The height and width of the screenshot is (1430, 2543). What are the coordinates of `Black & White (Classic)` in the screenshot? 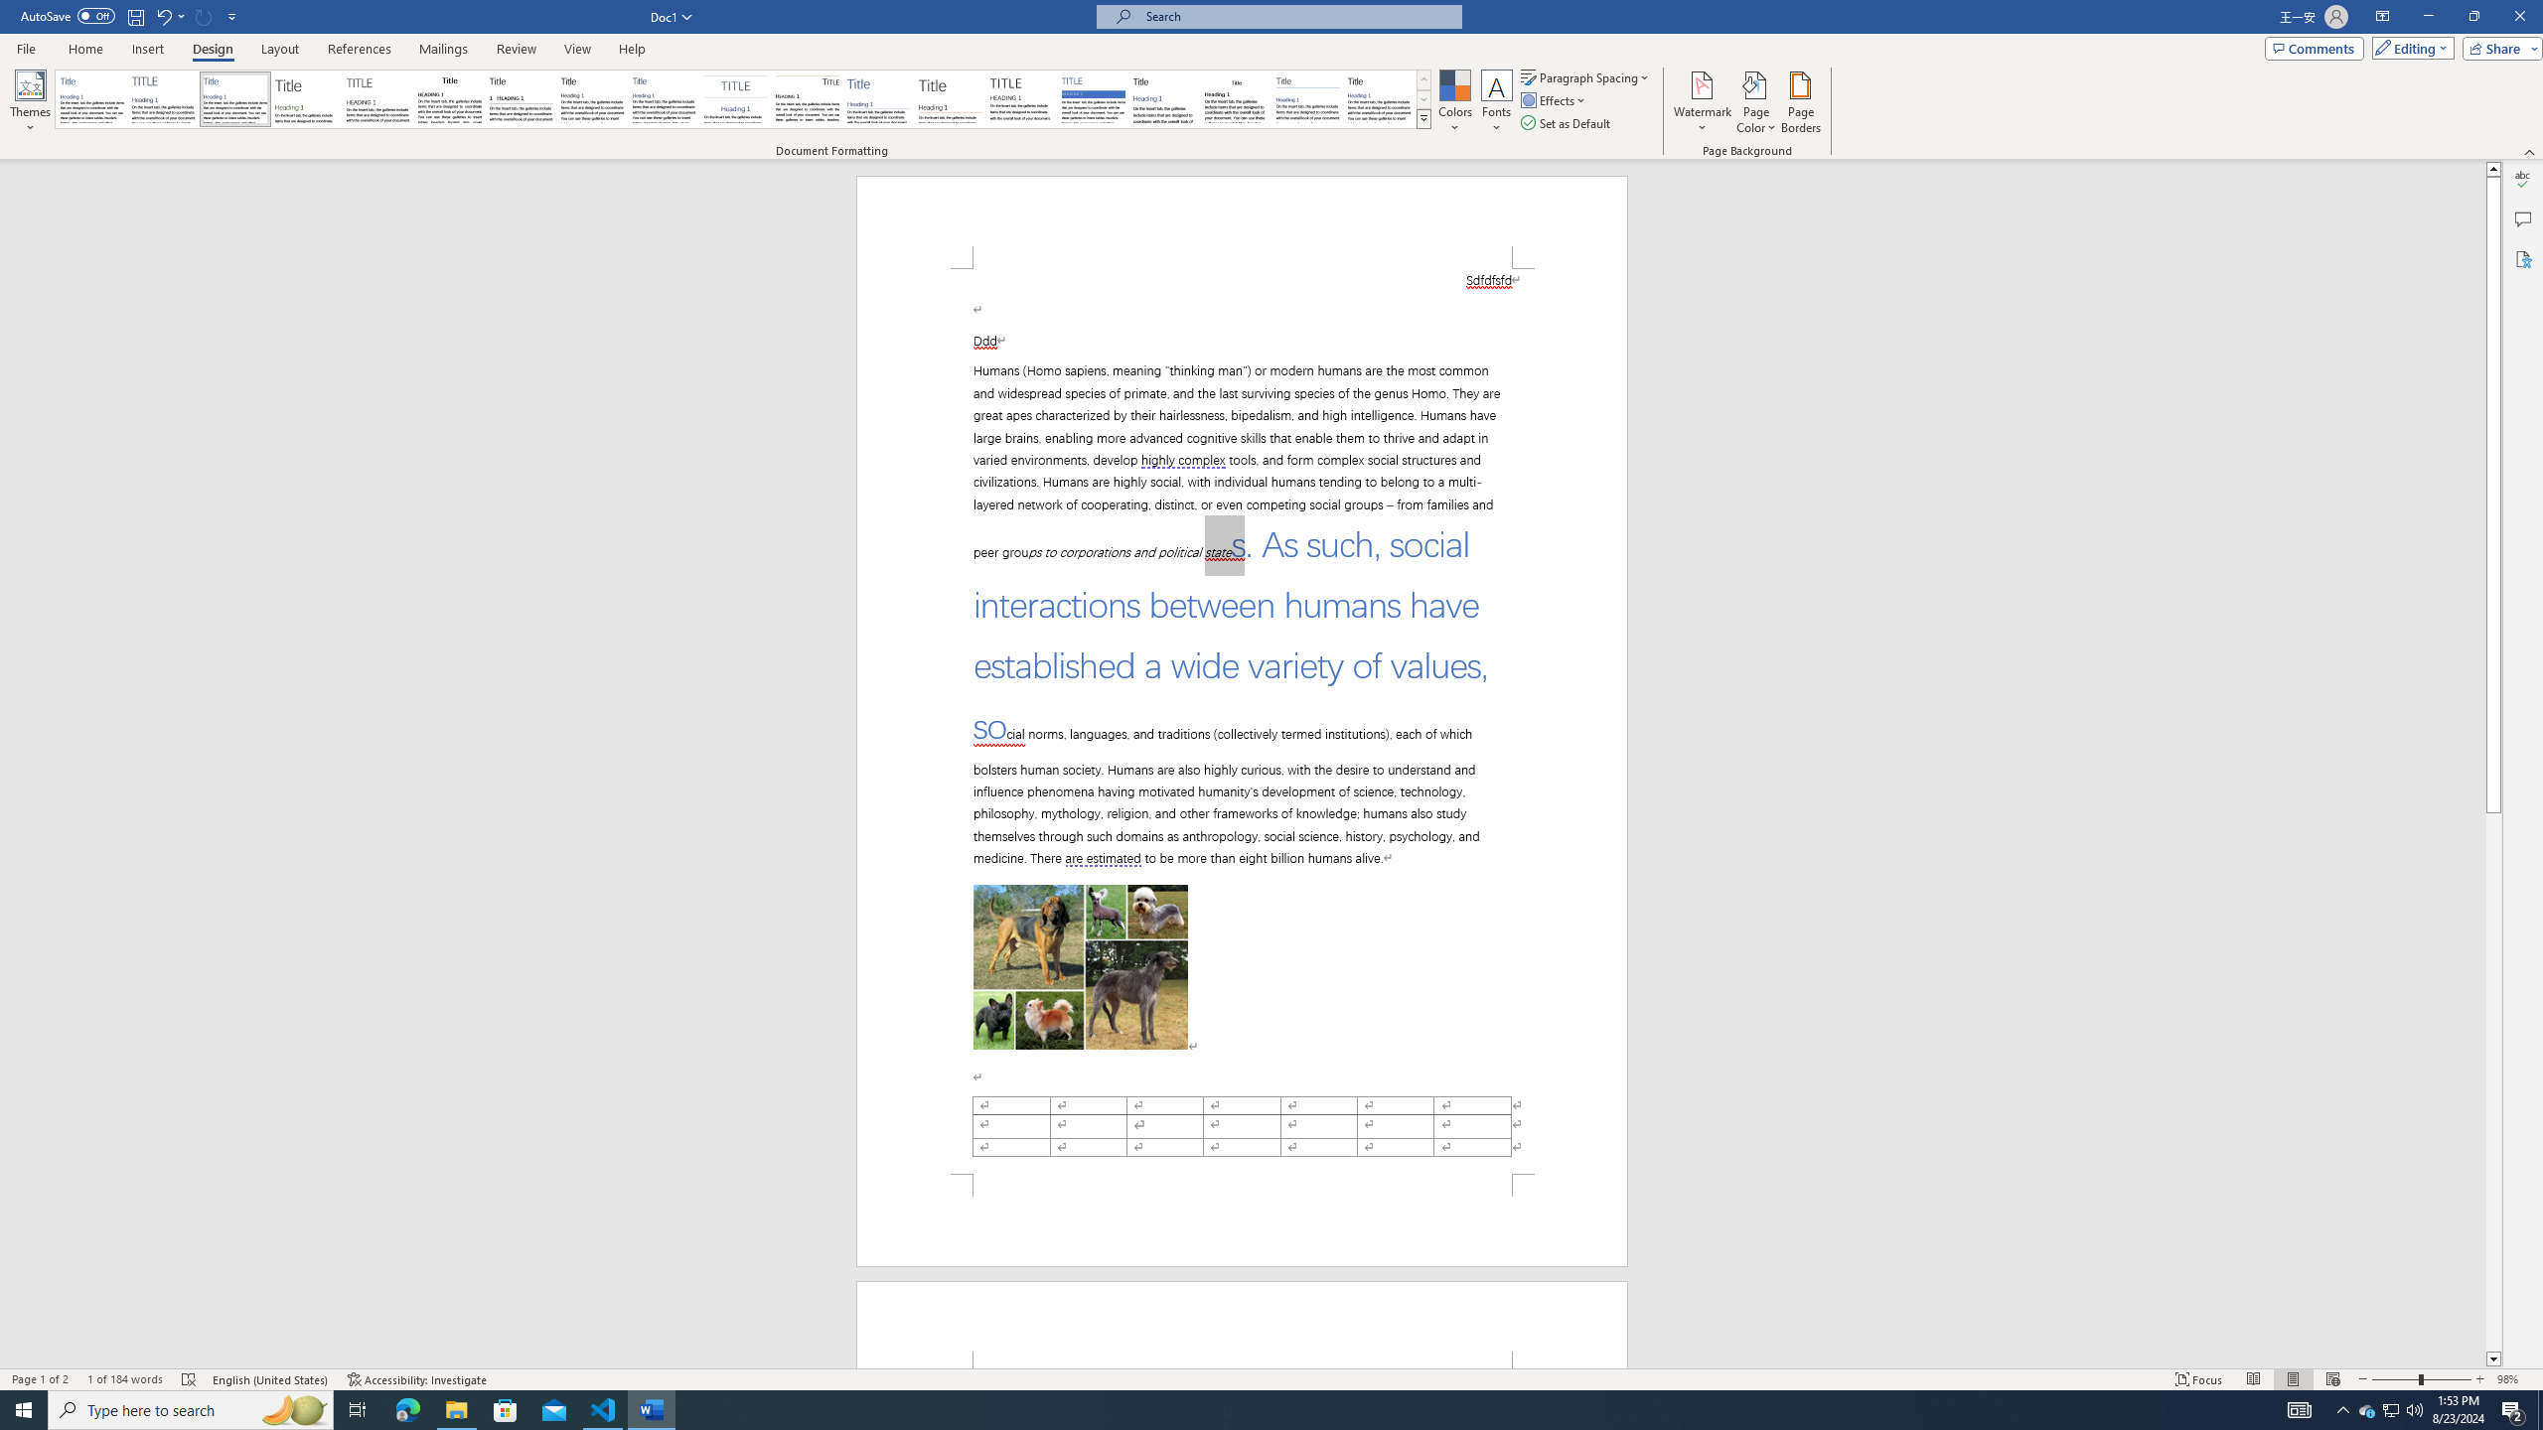 It's located at (449, 99).